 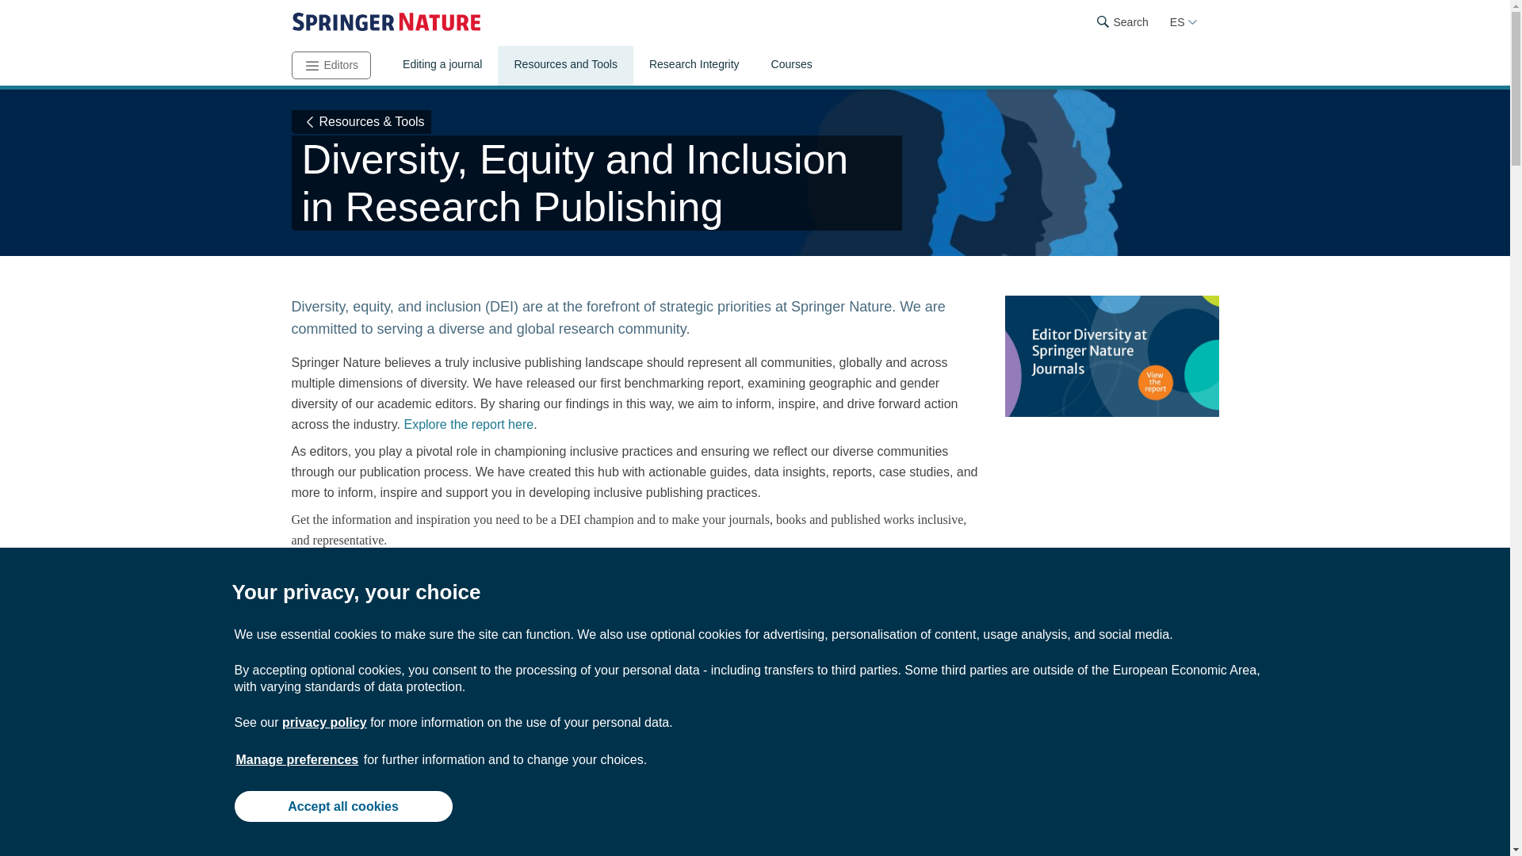 I want to click on Research Integrity, so click(x=694, y=66).